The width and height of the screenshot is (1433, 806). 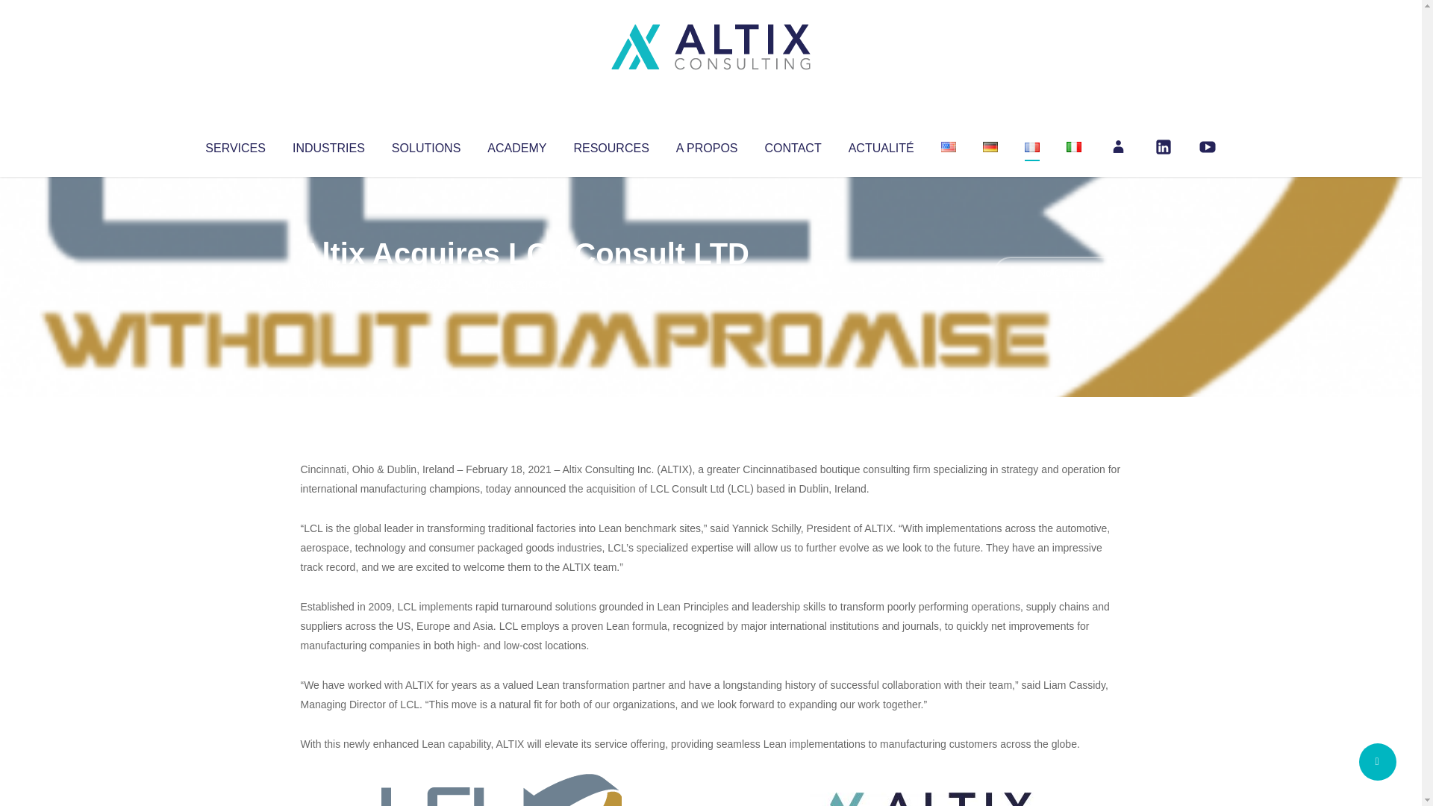 I want to click on INDUSTRIES, so click(x=328, y=145).